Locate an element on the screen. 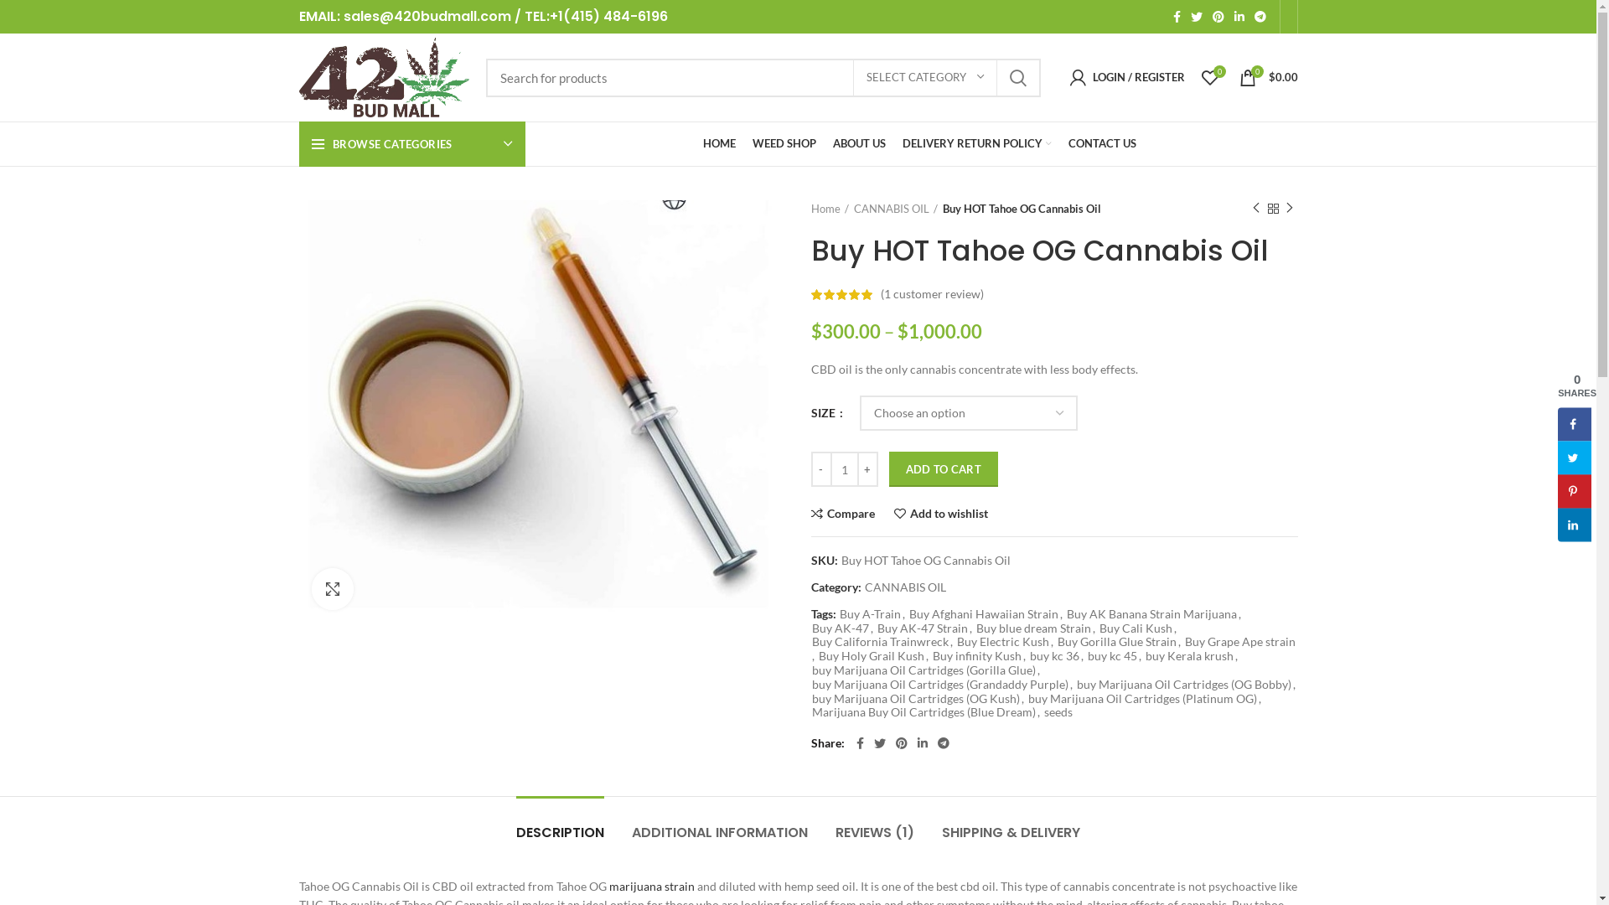 Image resolution: width=1609 pixels, height=905 pixels. Add to wishlist is located at coordinates (940, 514).